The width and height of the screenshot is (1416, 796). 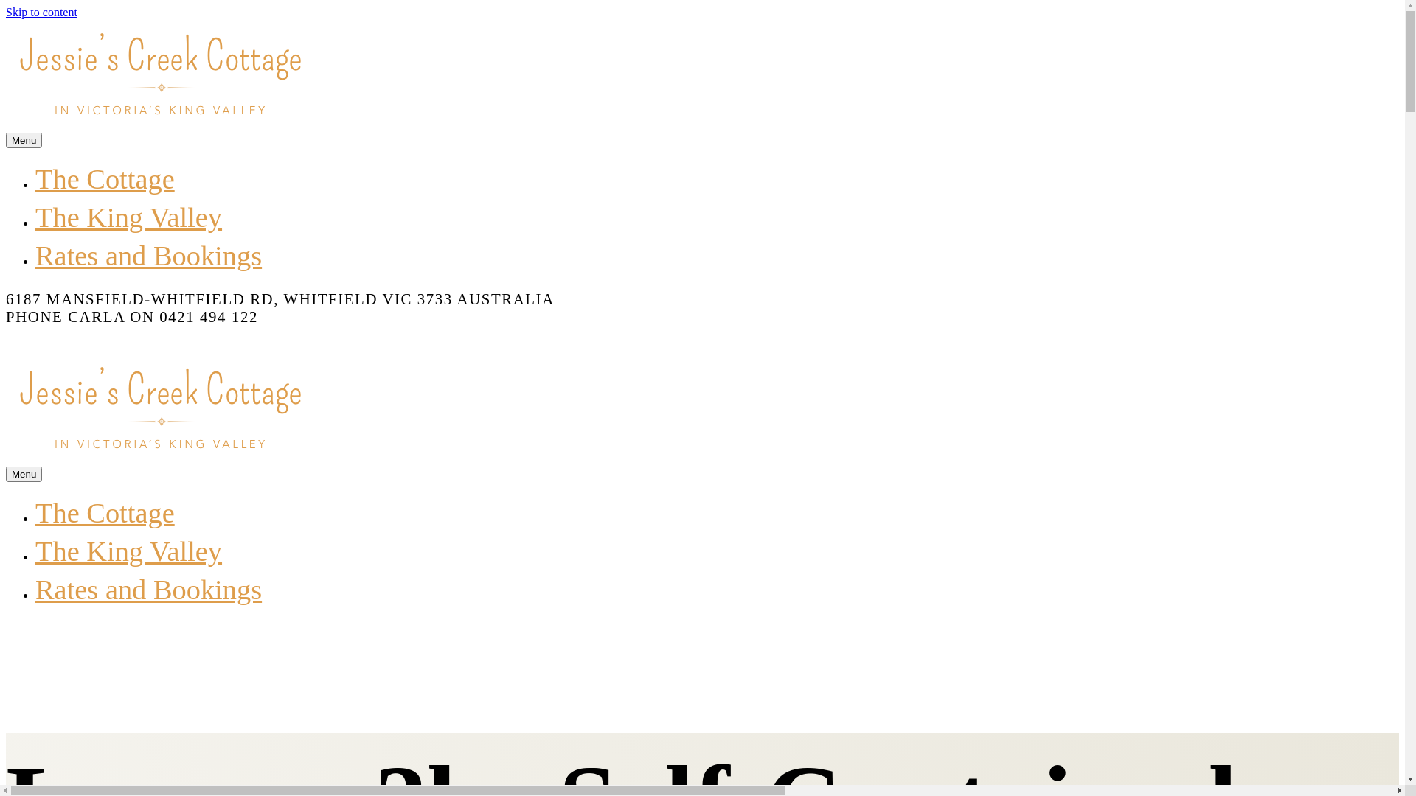 What do you see at coordinates (41, 12) in the screenshot?
I see `Skip to content` at bounding box center [41, 12].